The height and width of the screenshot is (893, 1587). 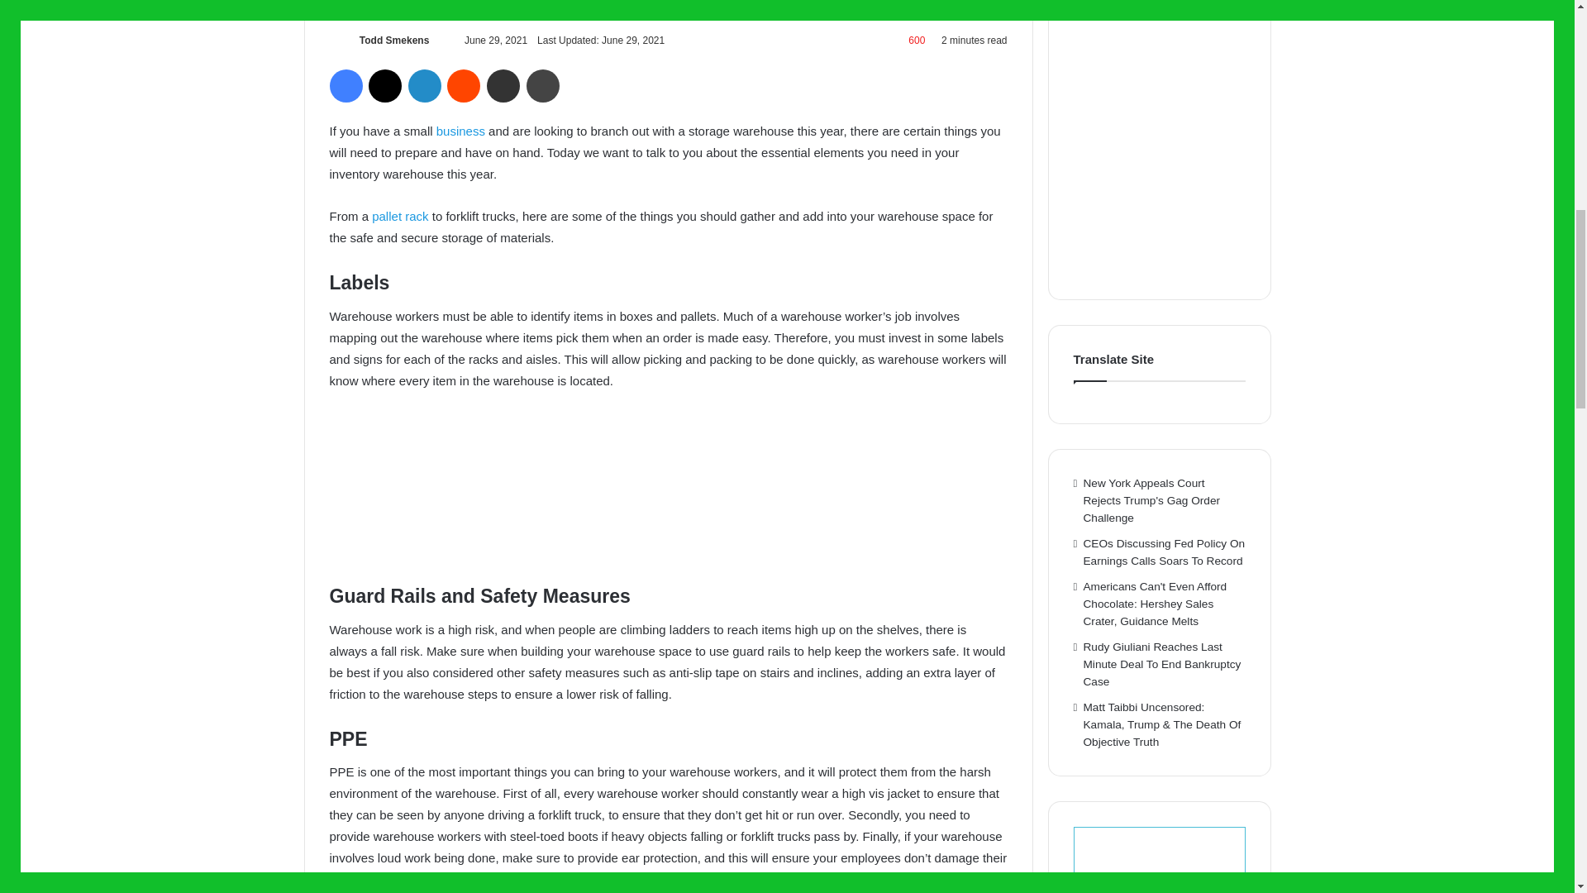 I want to click on X, so click(x=384, y=86).